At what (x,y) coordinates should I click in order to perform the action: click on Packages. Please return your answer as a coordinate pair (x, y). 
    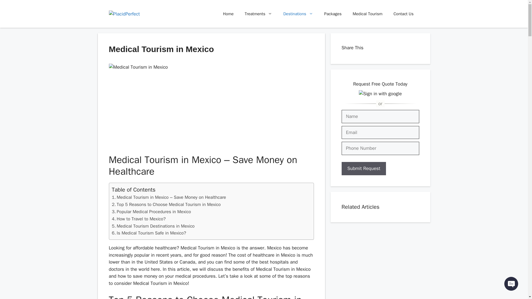
    Looking at the image, I should click on (333, 14).